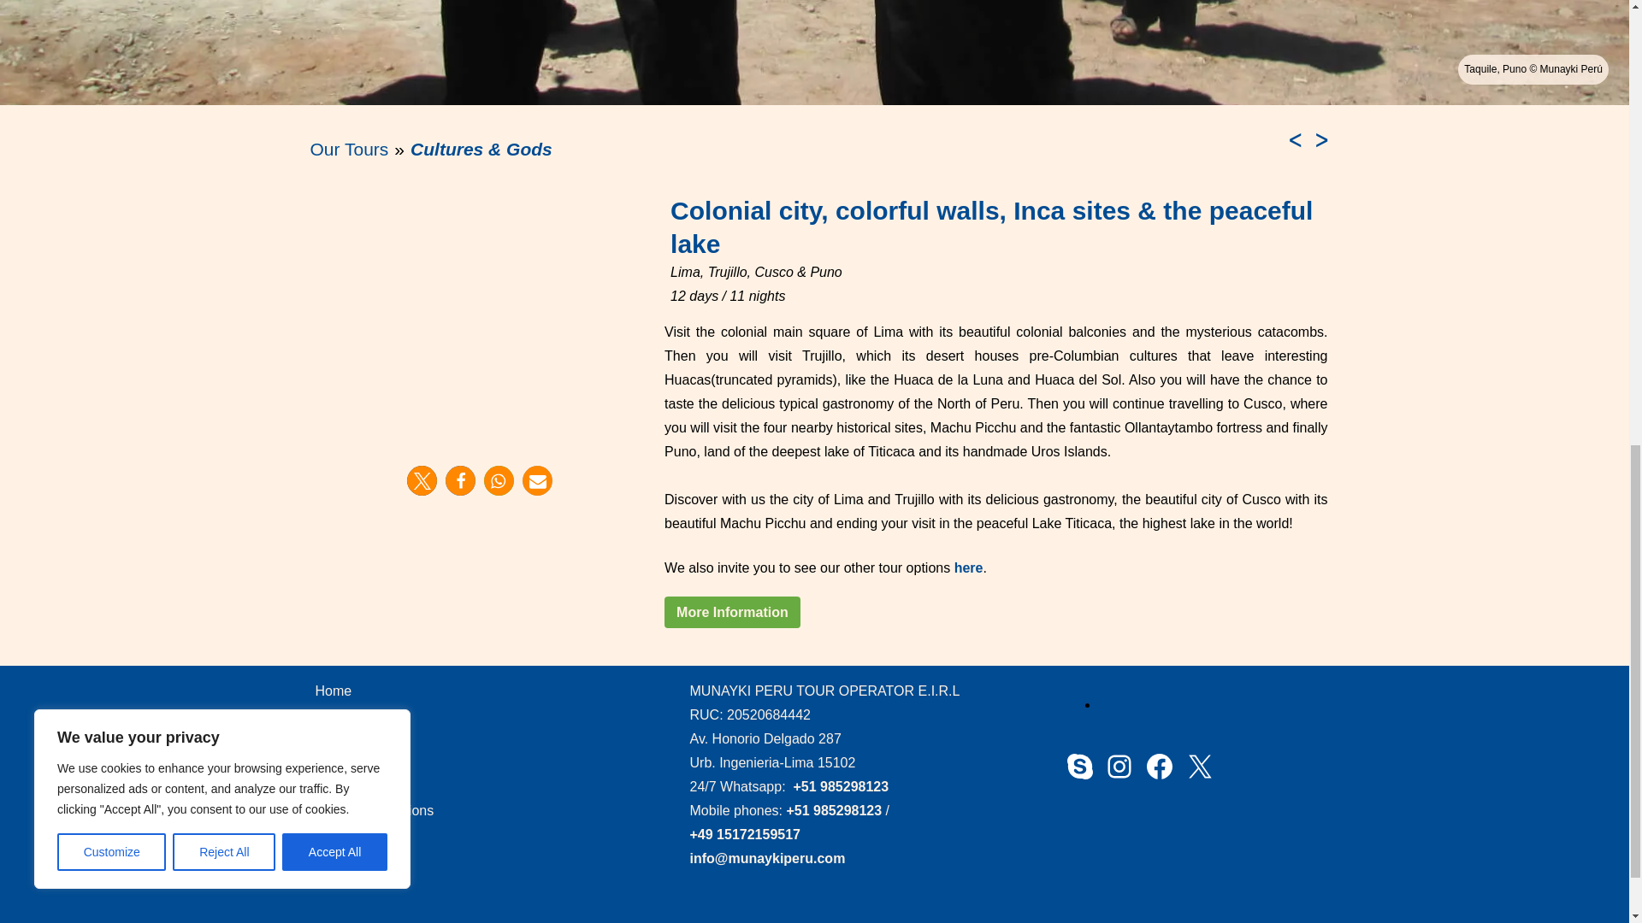 This screenshot has height=923, width=1642. I want to click on Share on X, so click(422, 480).